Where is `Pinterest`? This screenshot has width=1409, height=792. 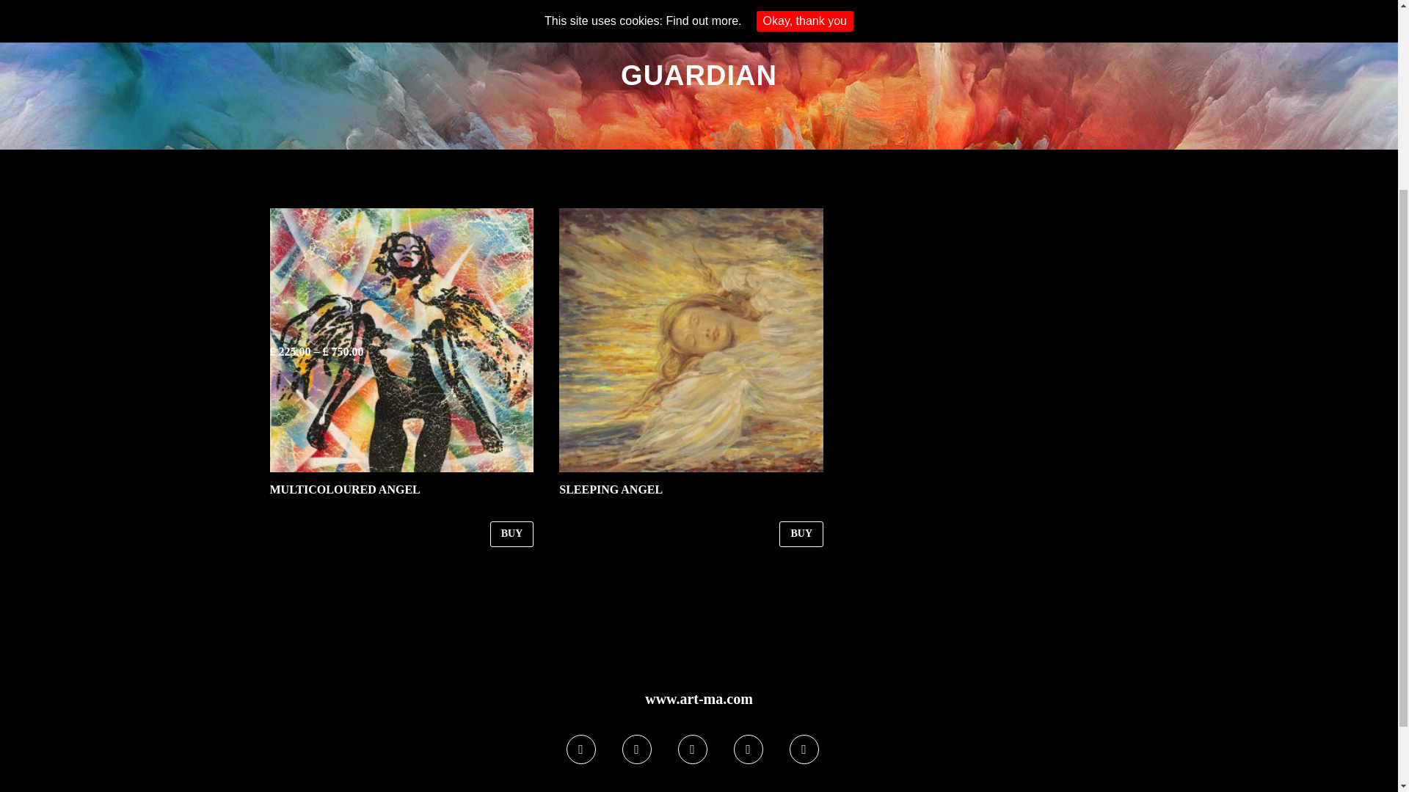 Pinterest is located at coordinates (749, 749).